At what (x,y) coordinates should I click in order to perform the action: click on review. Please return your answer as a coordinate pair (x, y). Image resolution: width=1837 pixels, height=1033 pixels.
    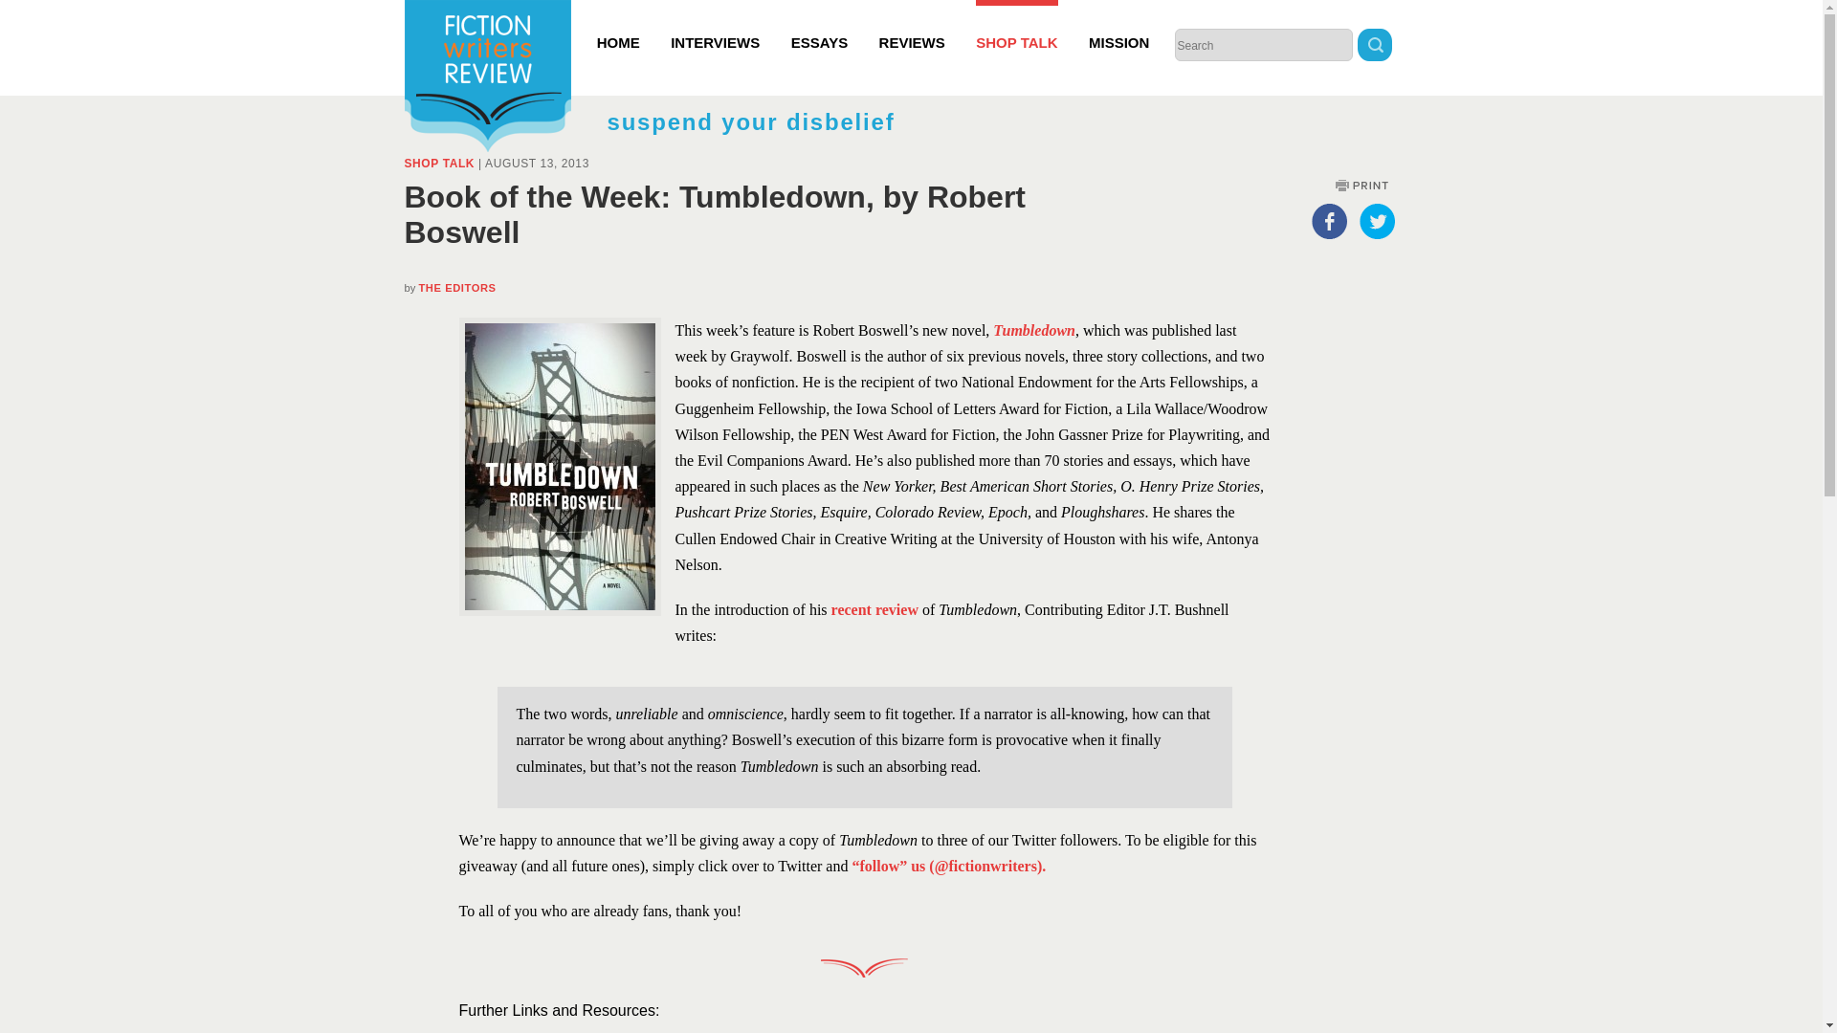
    Looking at the image, I should click on (658, 1031).